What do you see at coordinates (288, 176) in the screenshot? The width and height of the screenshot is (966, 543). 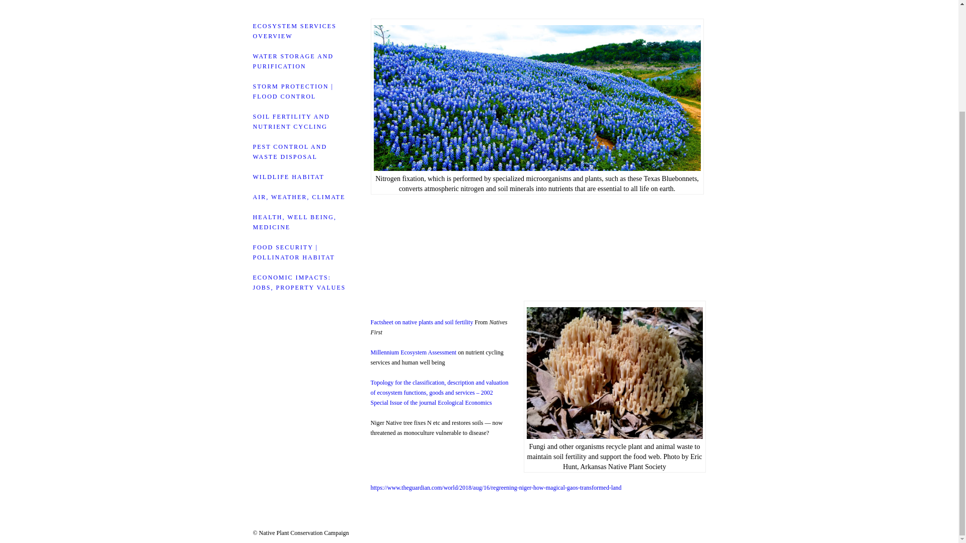 I see `WILDLIFE HABITAT` at bounding box center [288, 176].